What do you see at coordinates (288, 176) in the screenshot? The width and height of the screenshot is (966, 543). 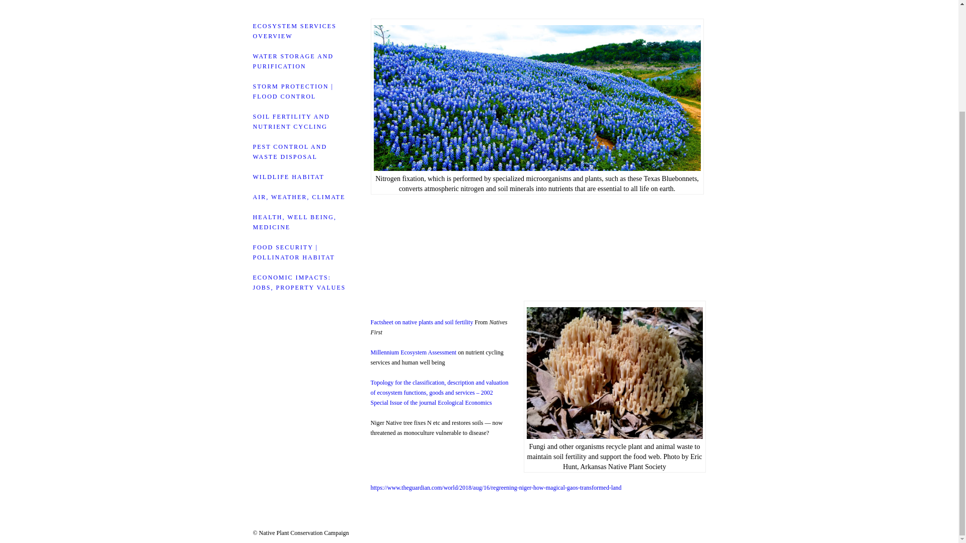 I see `WILDLIFE HABITAT` at bounding box center [288, 176].